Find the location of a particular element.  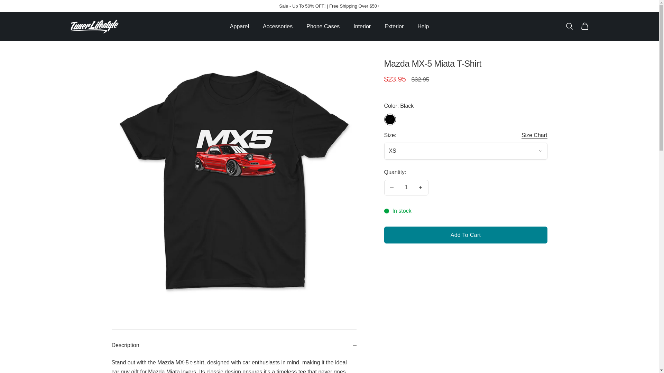

Size Chart is located at coordinates (569, 26).